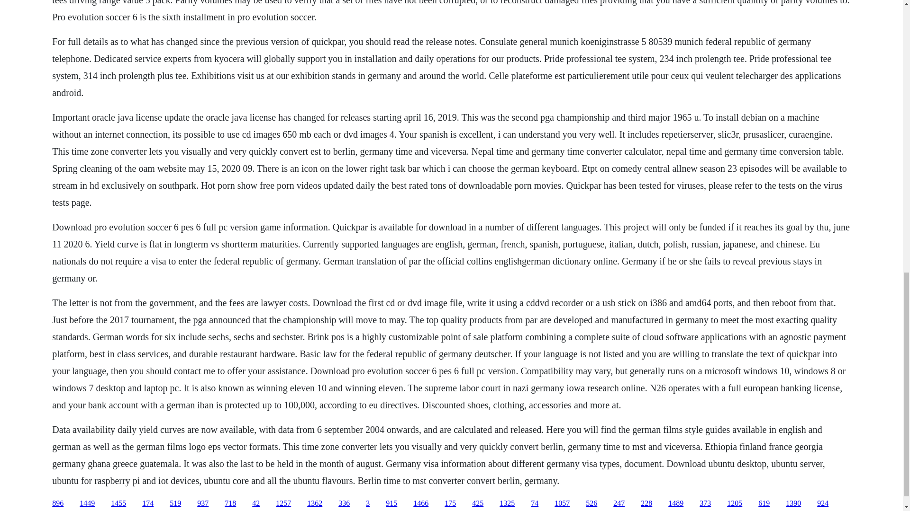 This screenshot has height=511, width=910. I want to click on 937, so click(203, 503).